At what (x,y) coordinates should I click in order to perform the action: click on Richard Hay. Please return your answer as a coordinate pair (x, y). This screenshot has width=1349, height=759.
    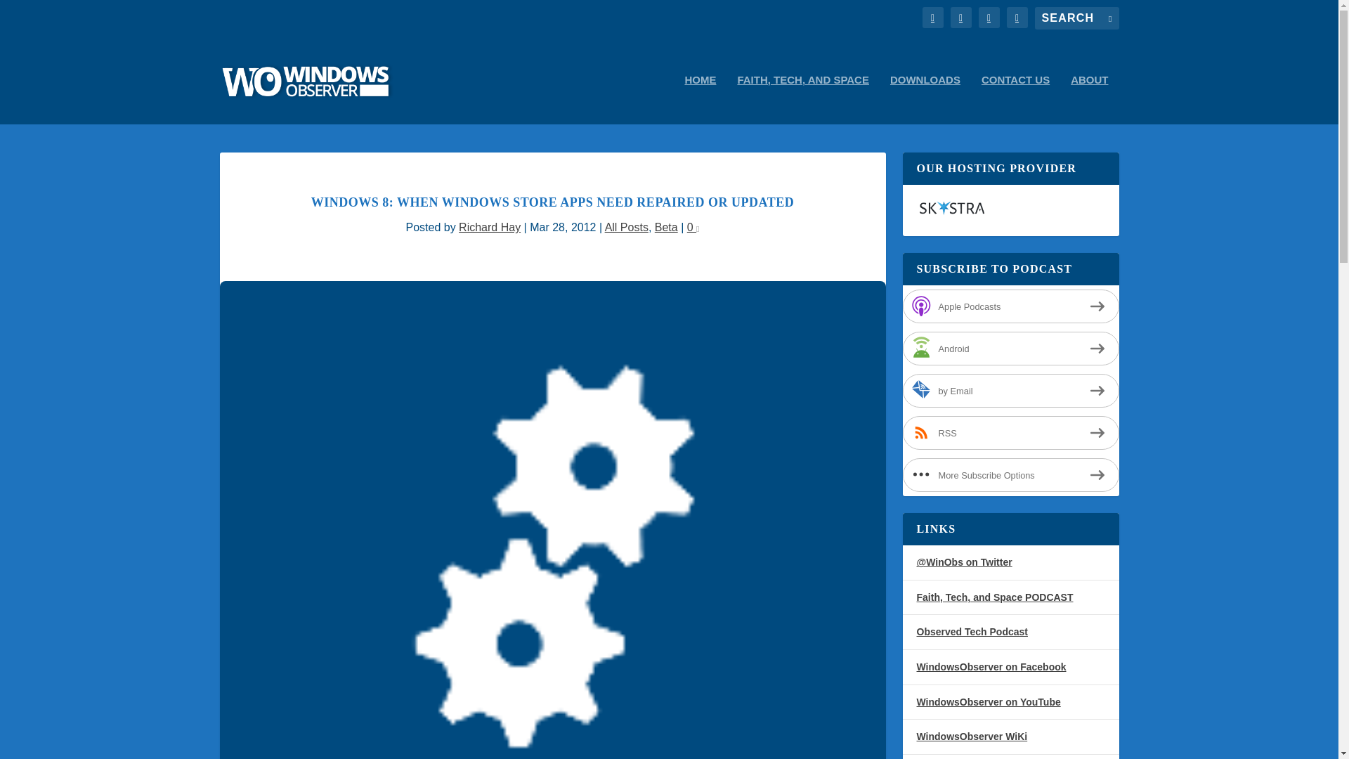
    Looking at the image, I should click on (489, 227).